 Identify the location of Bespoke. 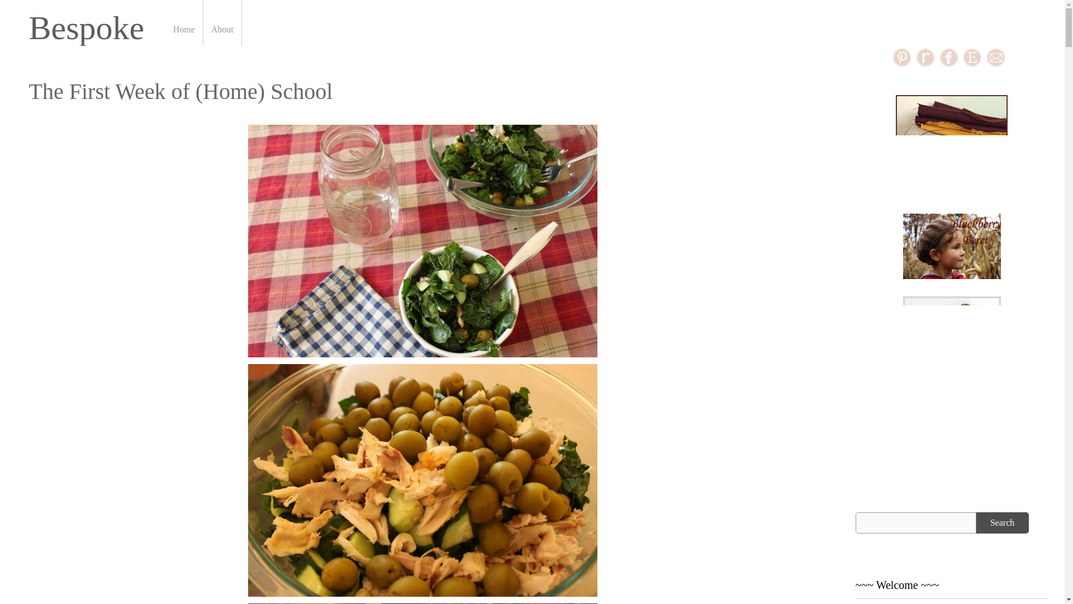
(87, 28).